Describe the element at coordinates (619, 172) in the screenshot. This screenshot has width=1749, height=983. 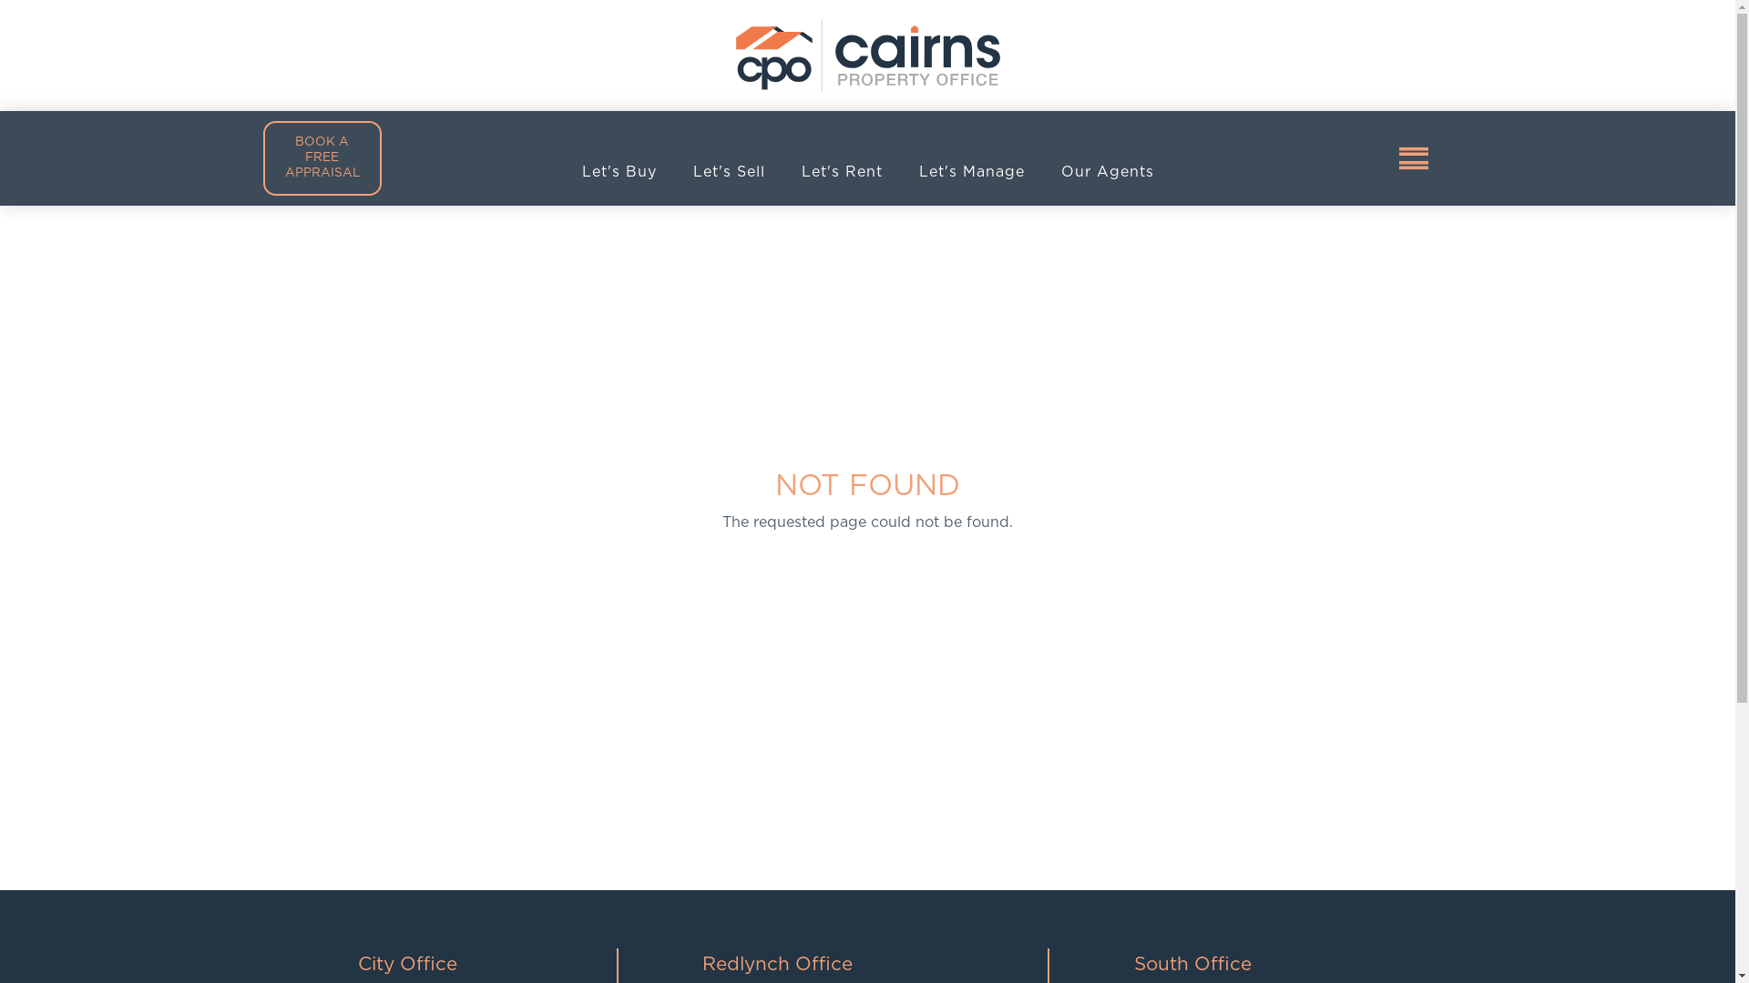
I see `Let's Buy` at that location.